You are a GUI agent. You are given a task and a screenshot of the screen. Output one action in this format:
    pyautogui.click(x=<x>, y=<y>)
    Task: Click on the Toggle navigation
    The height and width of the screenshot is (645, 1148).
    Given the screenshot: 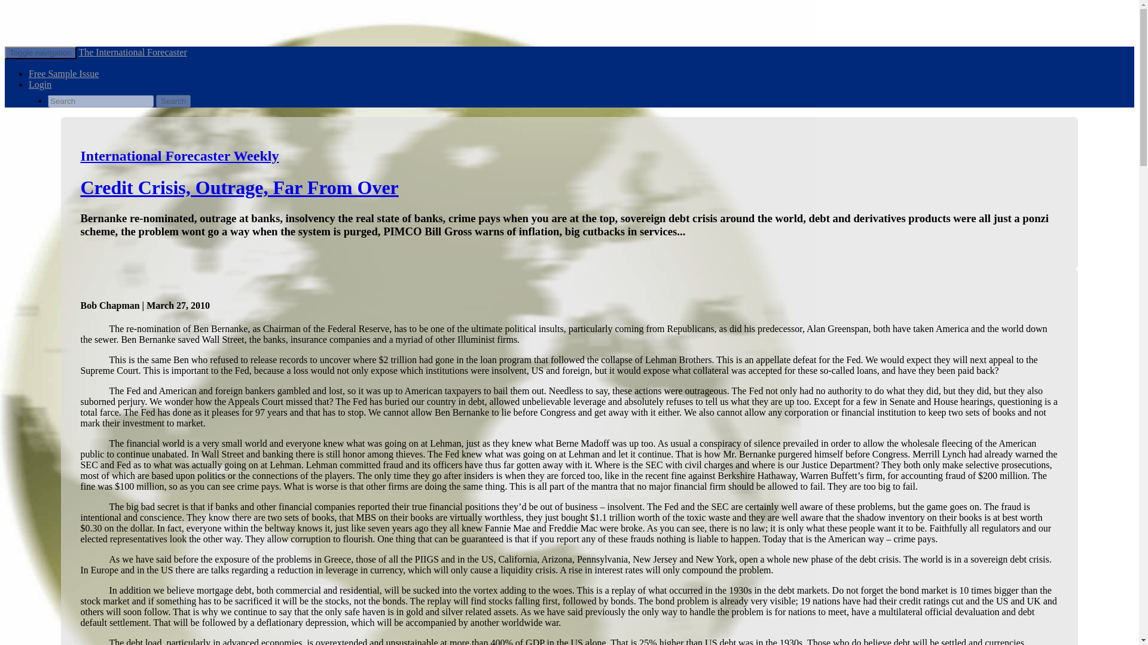 What is the action you would take?
    pyautogui.click(x=41, y=53)
    